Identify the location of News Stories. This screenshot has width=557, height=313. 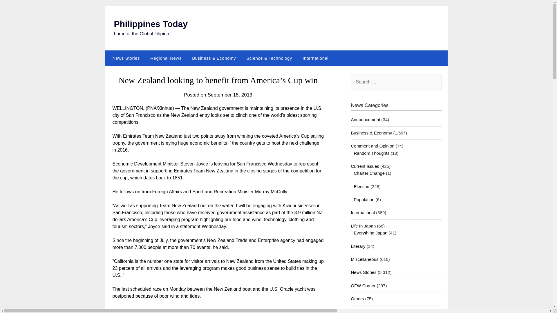
(364, 272).